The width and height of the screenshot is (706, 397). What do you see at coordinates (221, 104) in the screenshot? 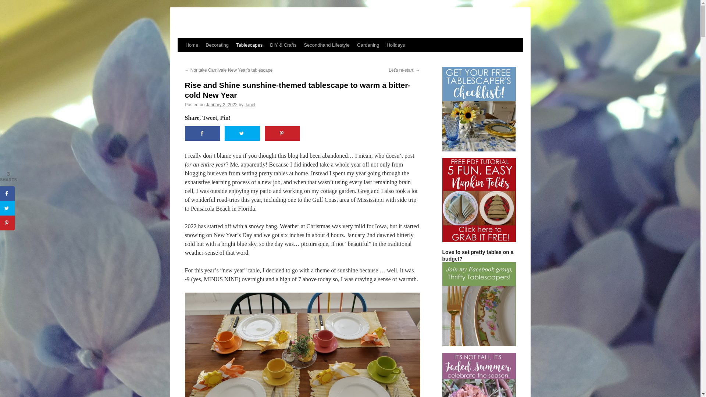
I see `6:14 pm` at bounding box center [221, 104].